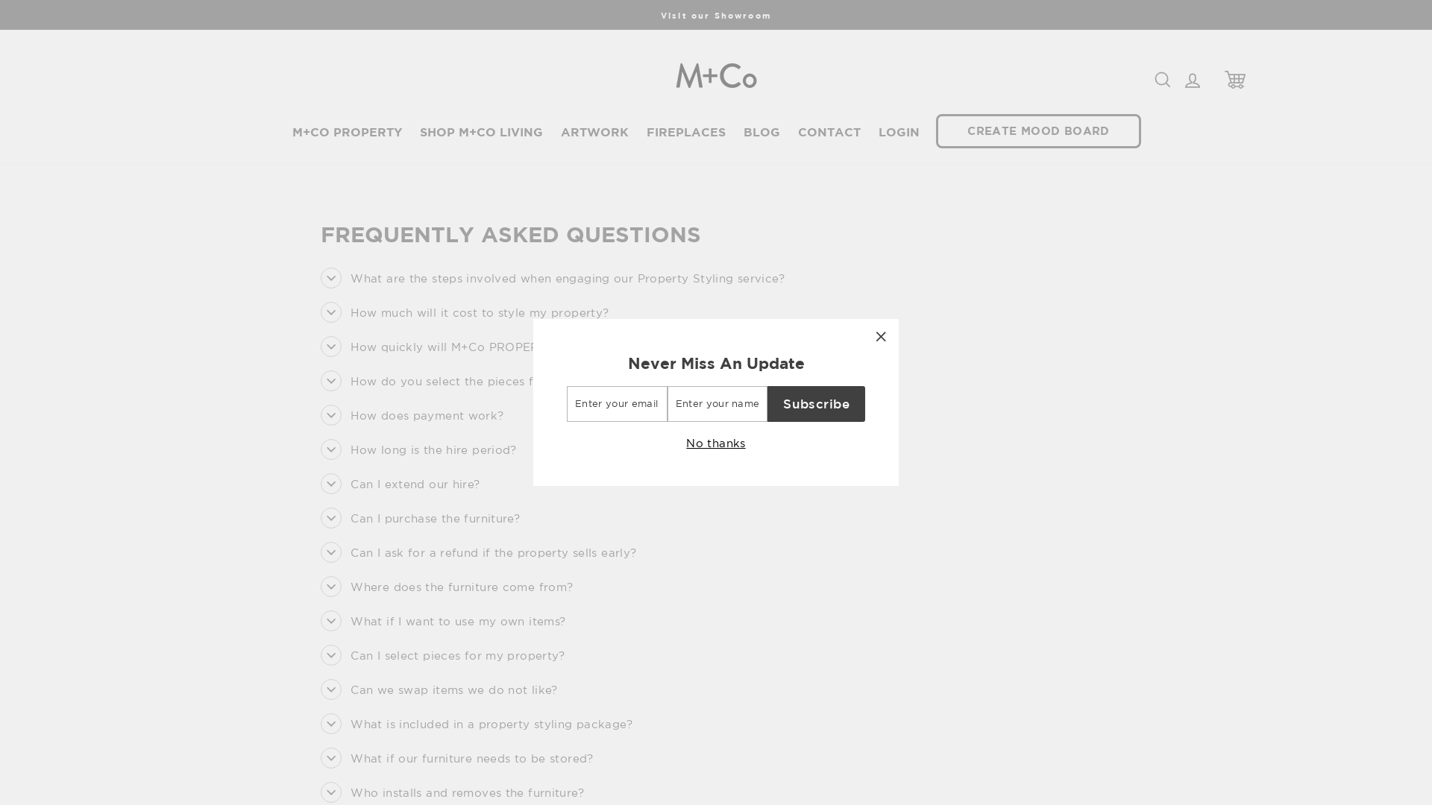  I want to click on CREATE MOOD BOARD, so click(1038, 131).